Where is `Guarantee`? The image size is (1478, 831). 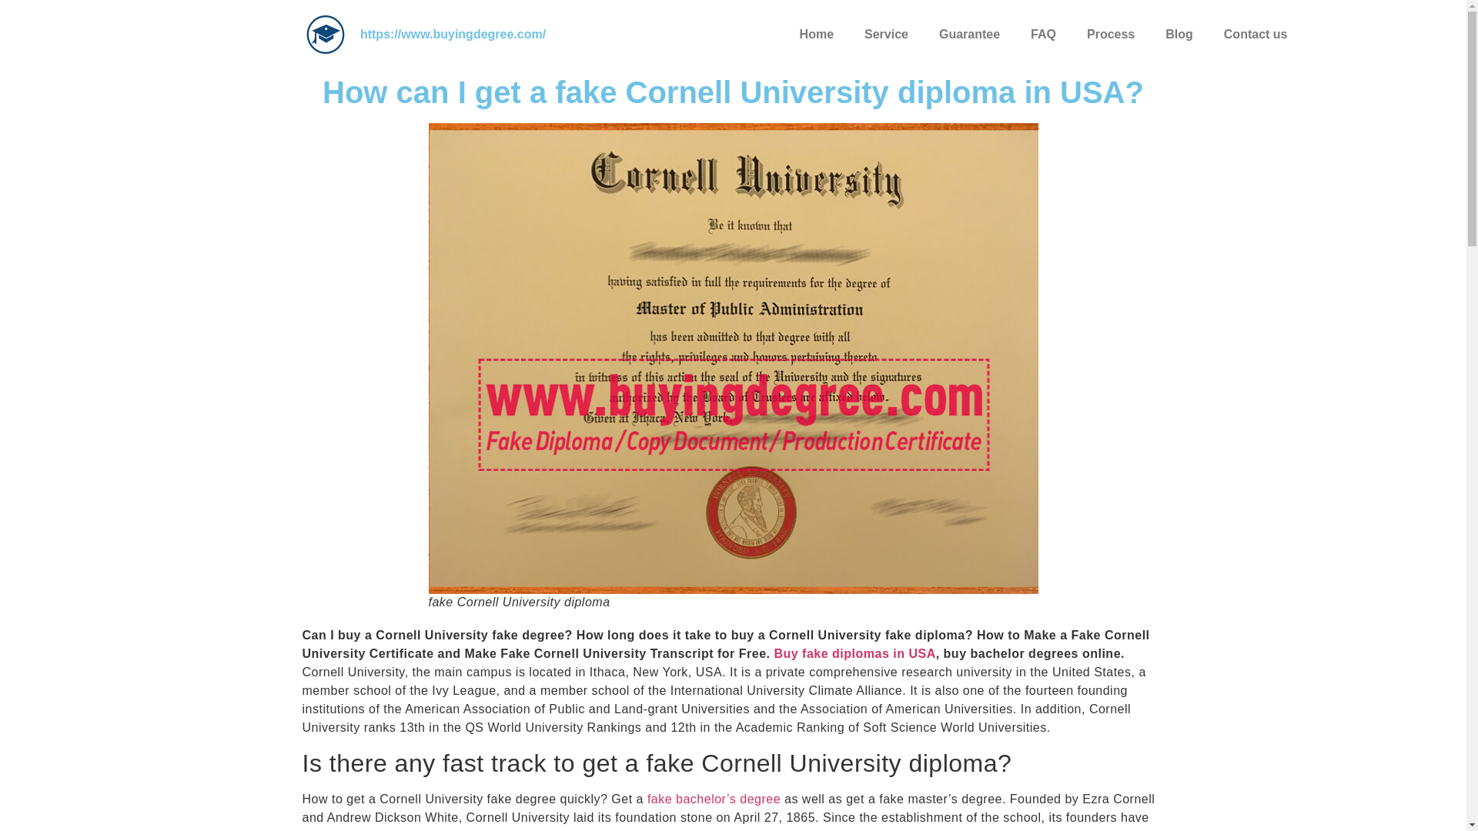 Guarantee is located at coordinates (970, 34).